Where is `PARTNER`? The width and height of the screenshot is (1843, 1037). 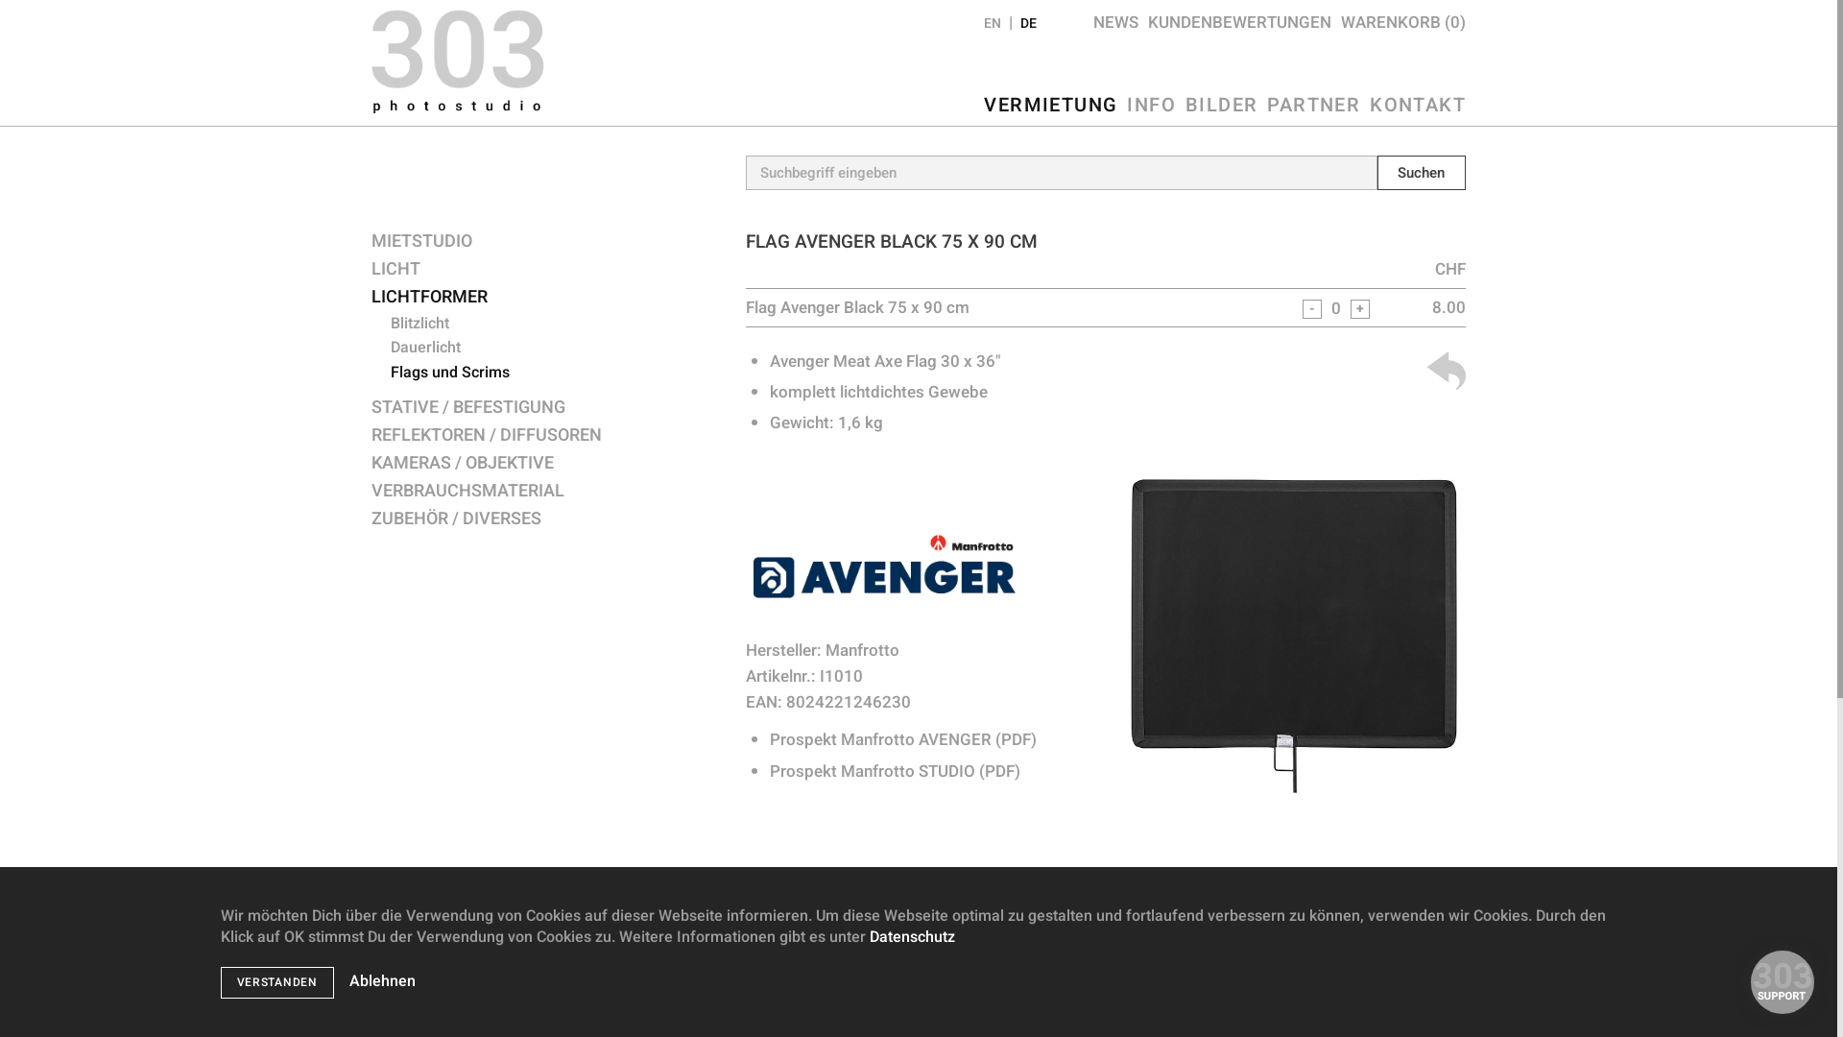
PARTNER is located at coordinates (1313, 106).